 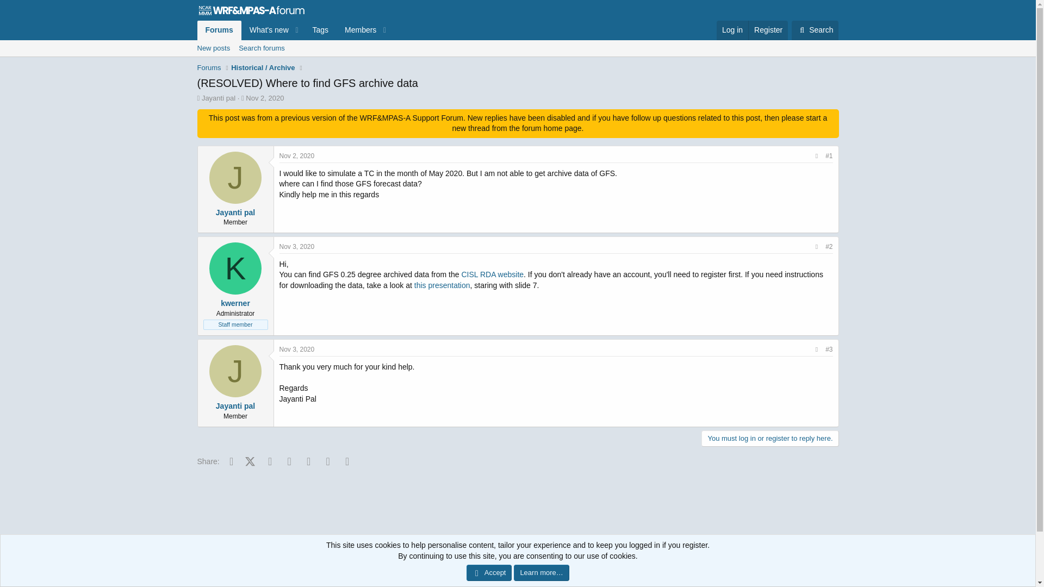 What do you see at coordinates (357, 30) in the screenshot?
I see `Nov 3, 2020 at 11:12 PM` at bounding box center [357, 30].